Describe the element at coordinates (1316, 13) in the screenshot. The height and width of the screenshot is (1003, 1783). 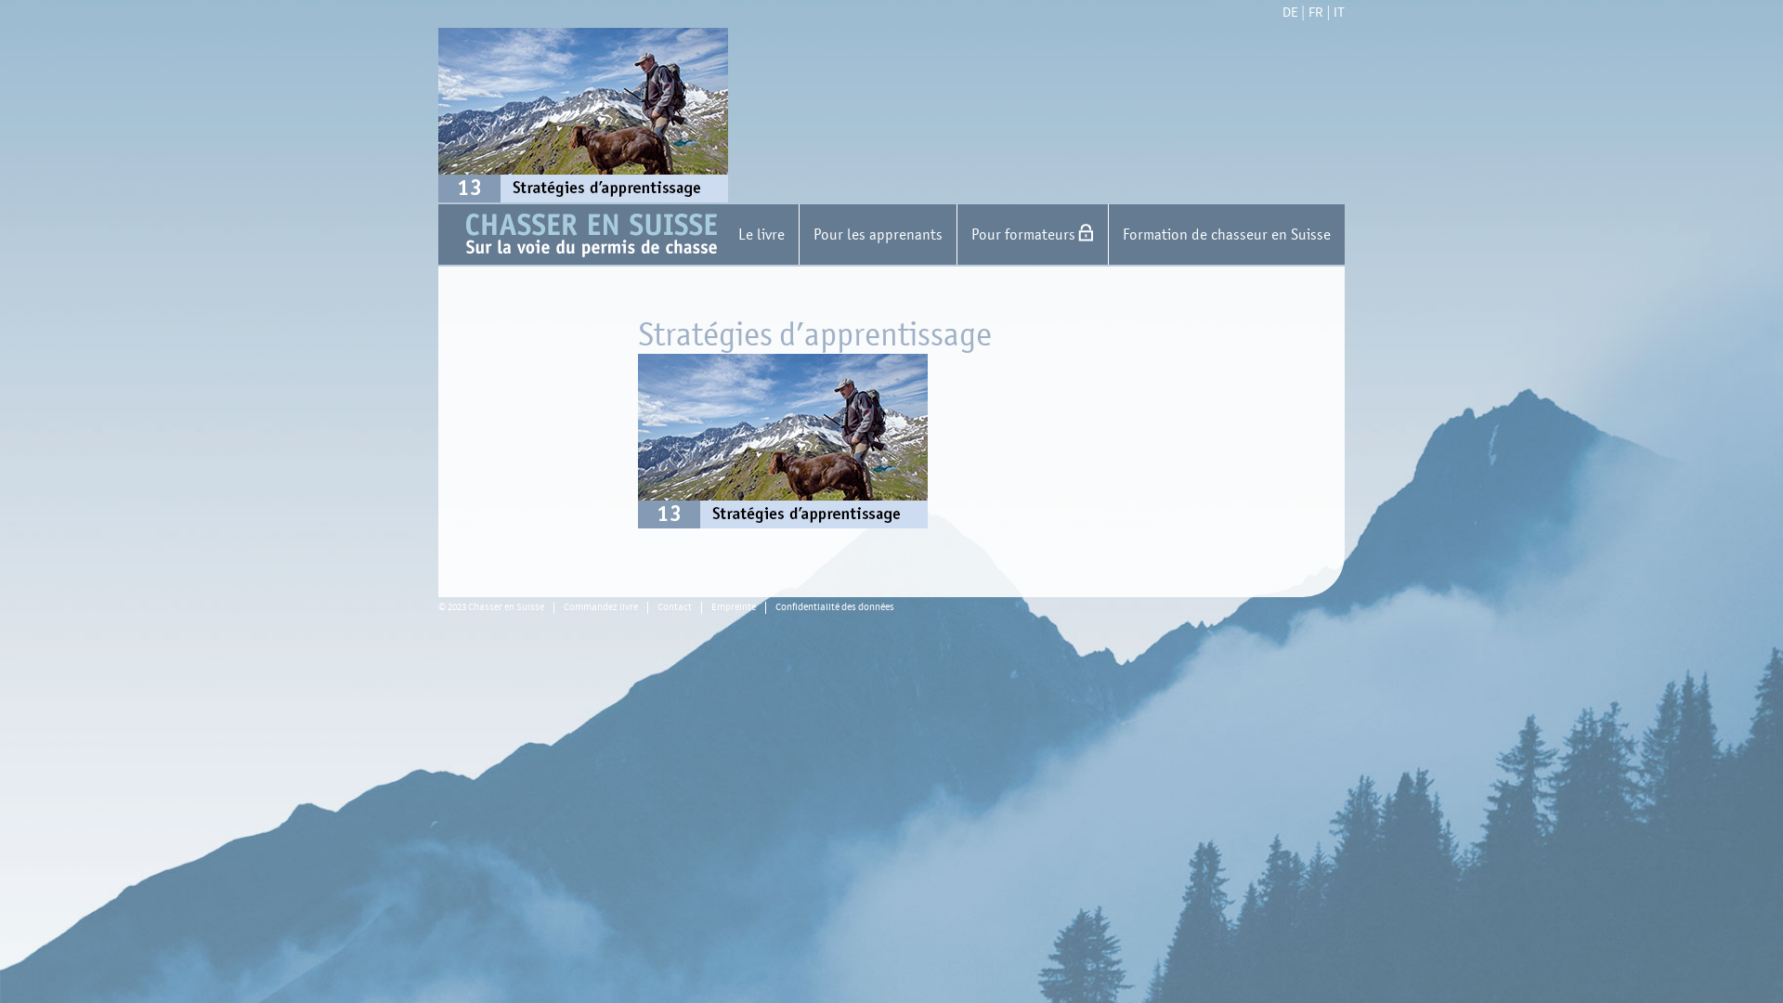
I see `FR` at that location.